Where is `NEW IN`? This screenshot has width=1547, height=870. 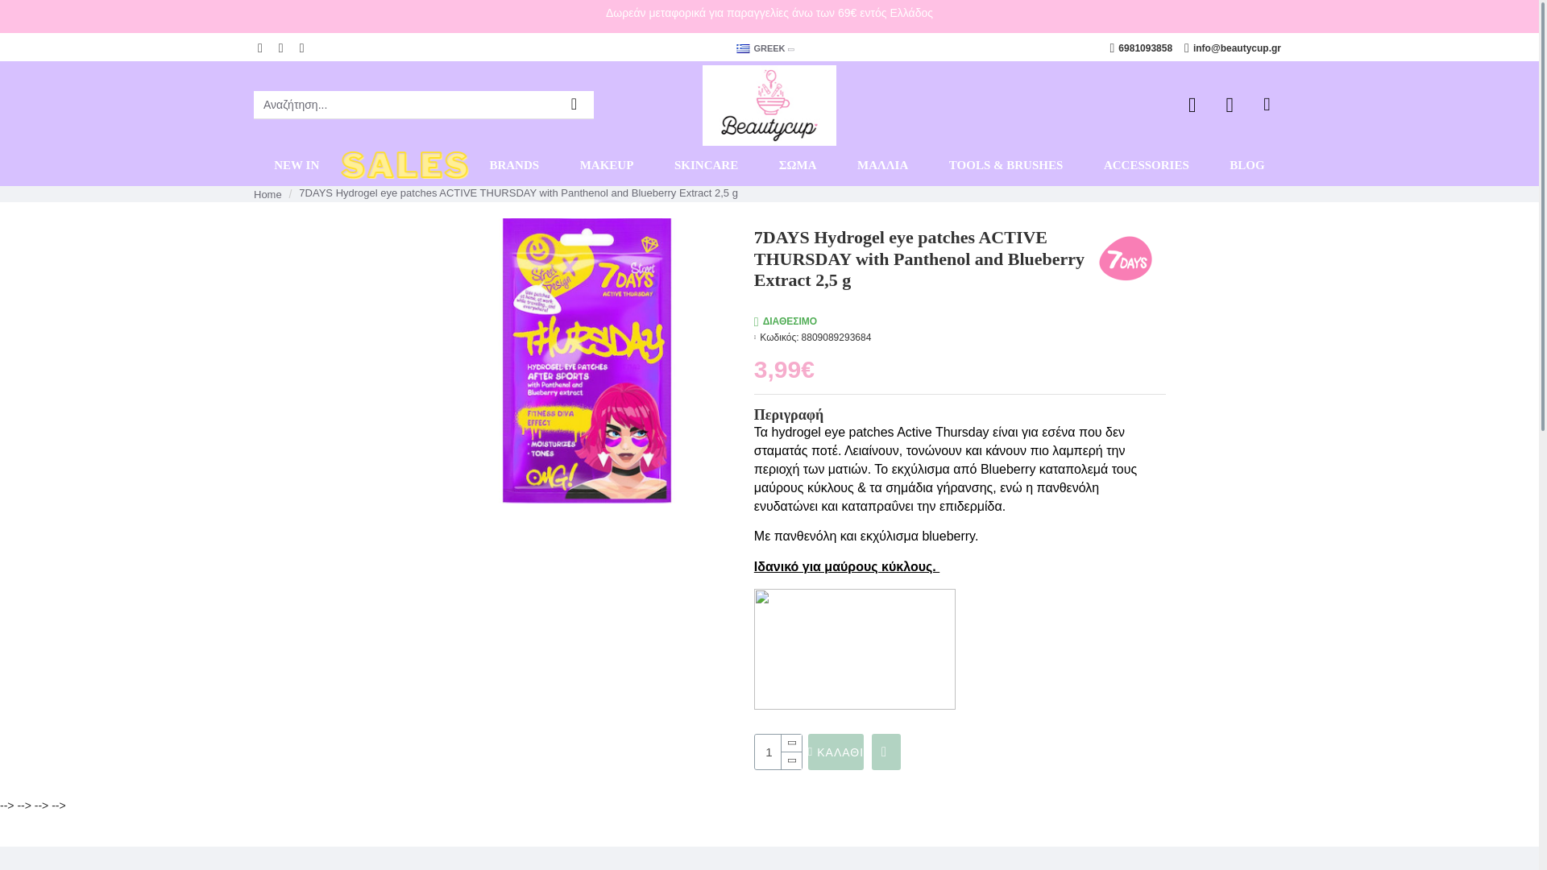
NEW IN is located at coordinates (297, 166).